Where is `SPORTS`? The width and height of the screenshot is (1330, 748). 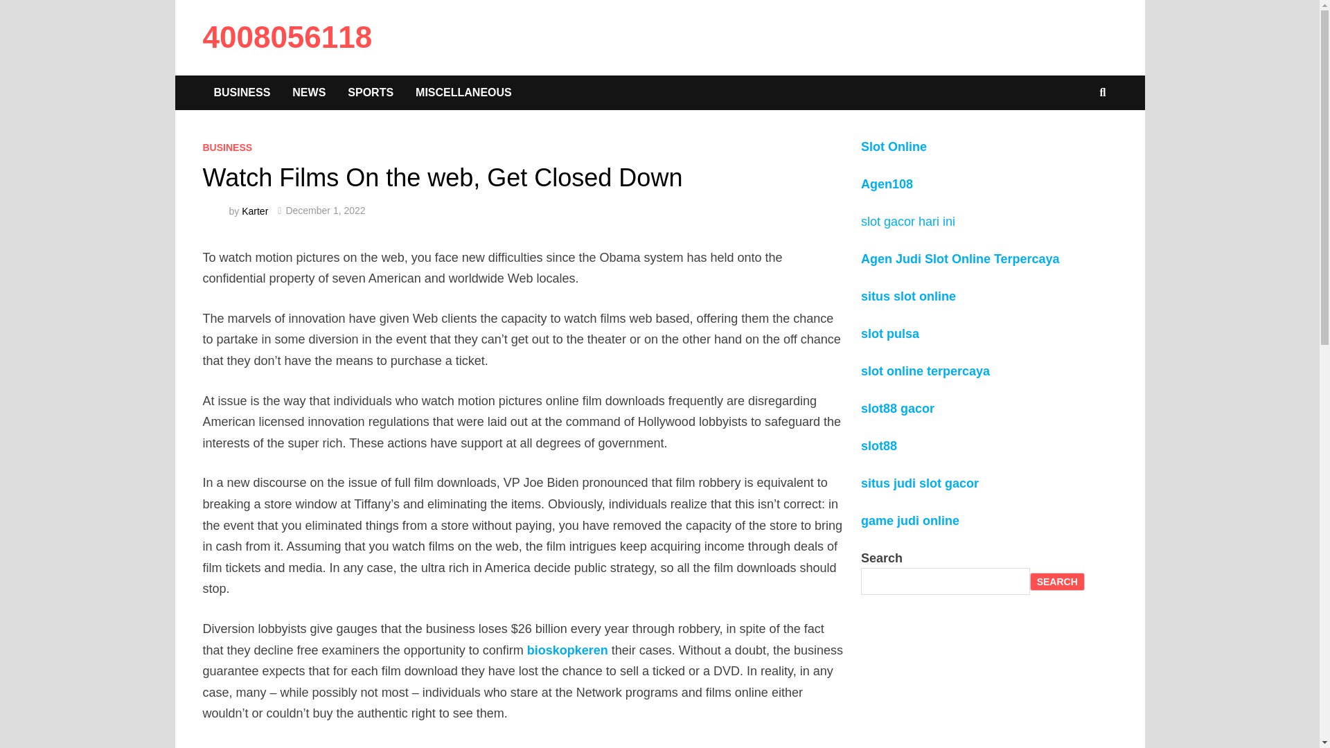
SPORTS is located at coordinates (371, 93).